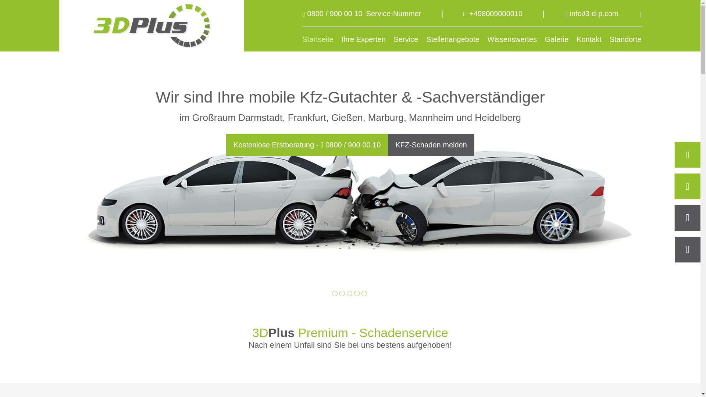 The height and width of the screenshot is (397, 706). What do you see at coordinates (318, 39) in the screenshot?
I see `Startseite` at bounding box center [318, 39].